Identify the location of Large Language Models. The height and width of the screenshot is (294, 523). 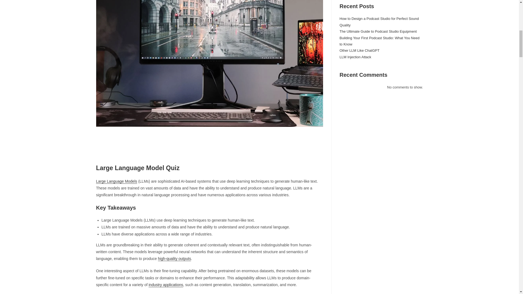
(116, 181).